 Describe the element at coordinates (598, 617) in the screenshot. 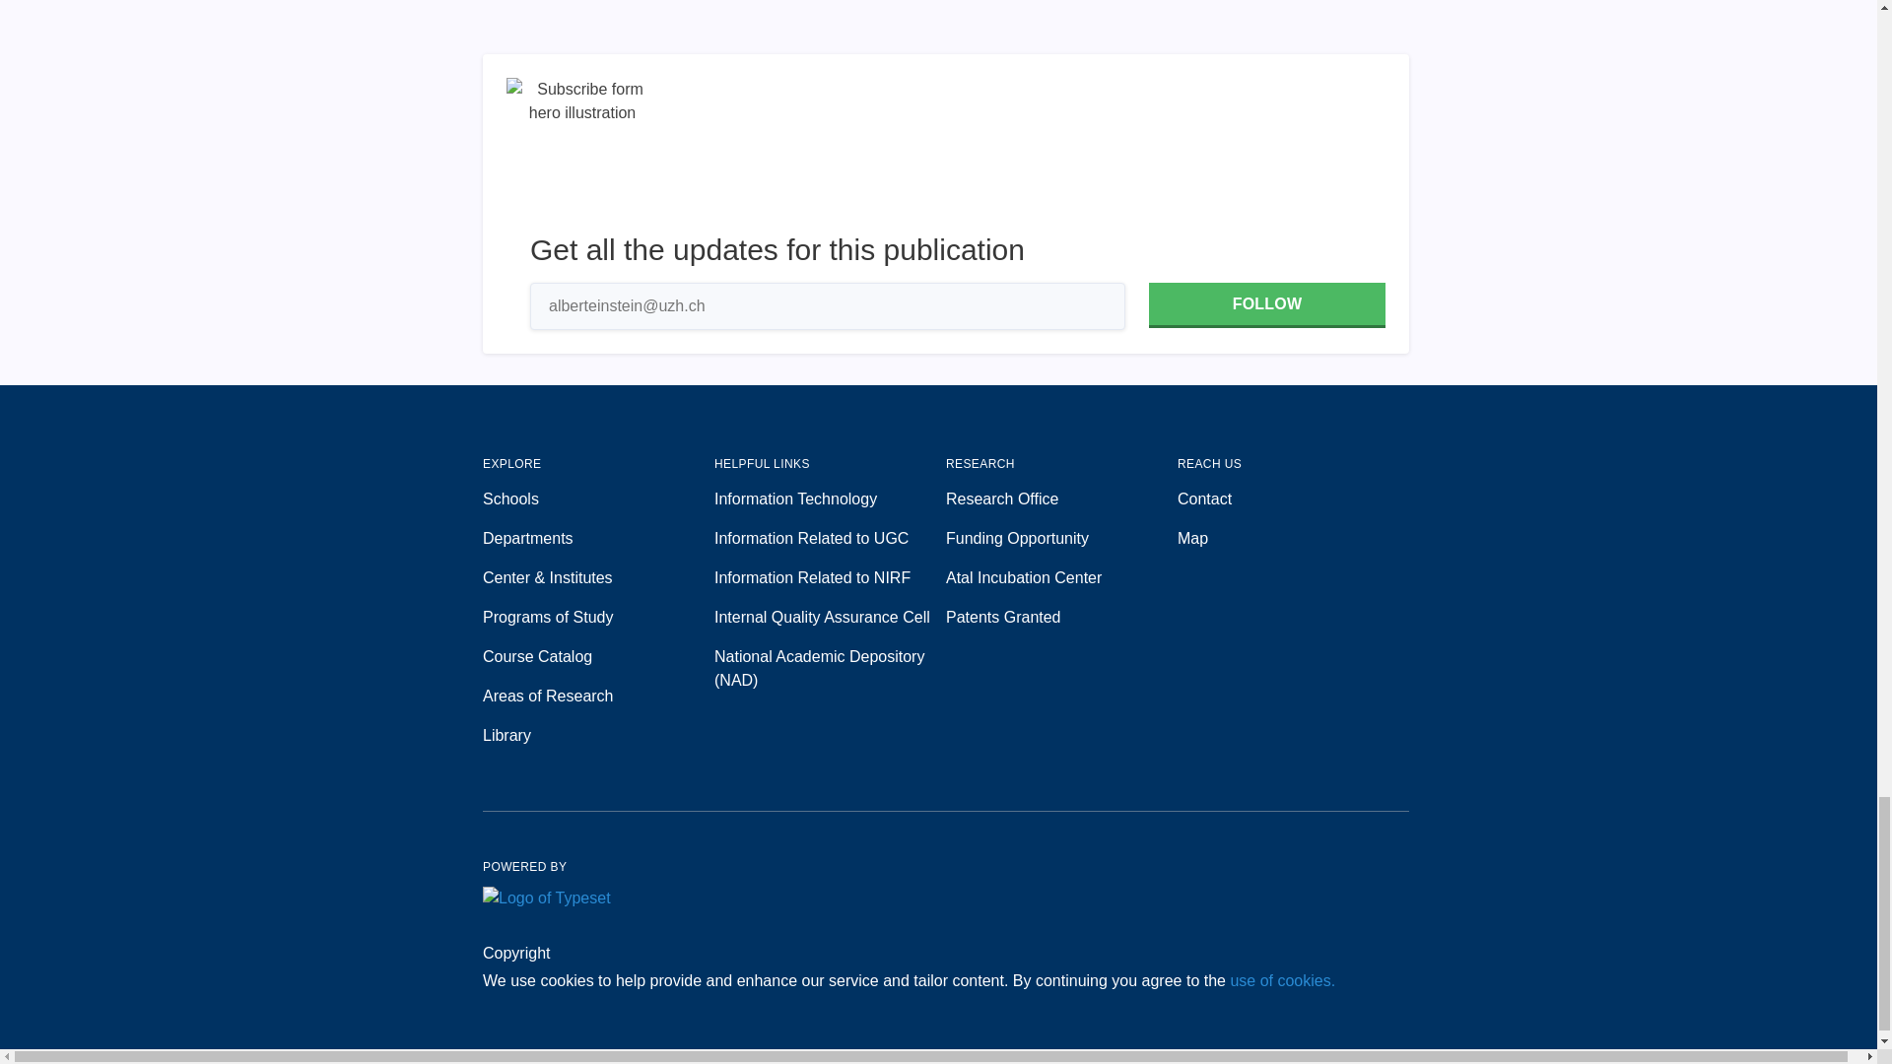

I see `Programs of Study` at that location.